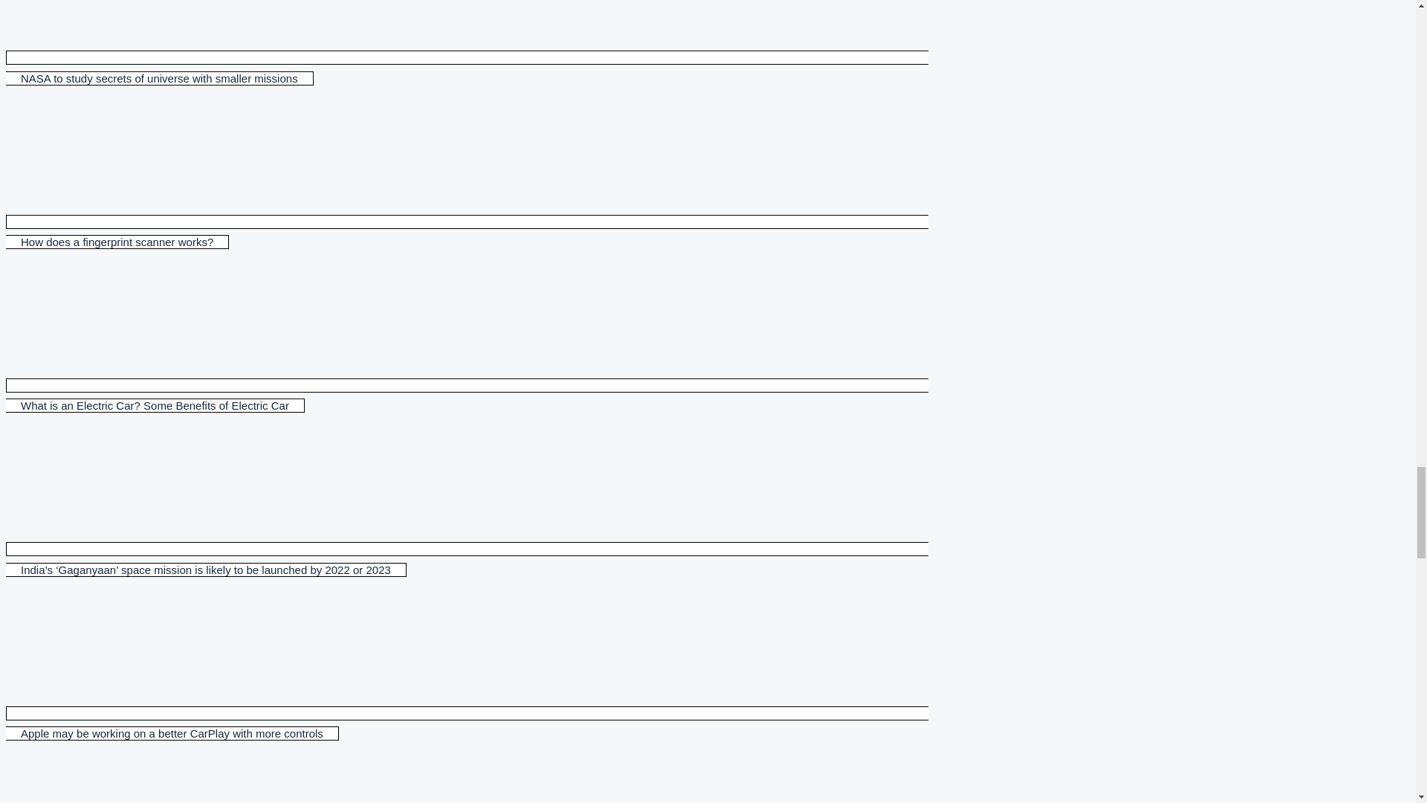  What do you see at coordinates (467, 396) in the screenshot?
I see `What is an Electric Car? Some Benefits of Electric Car` at bounding box center [467, 396].